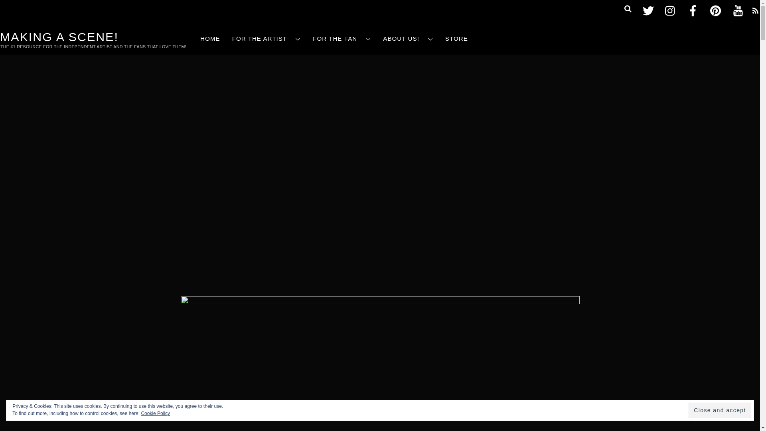 The height and width of the screenshot is (431, 766). What do you see at coordinates (342, 39) in the screenshot?
I see `FOR THE FAN` at bounding box center [342, 39].